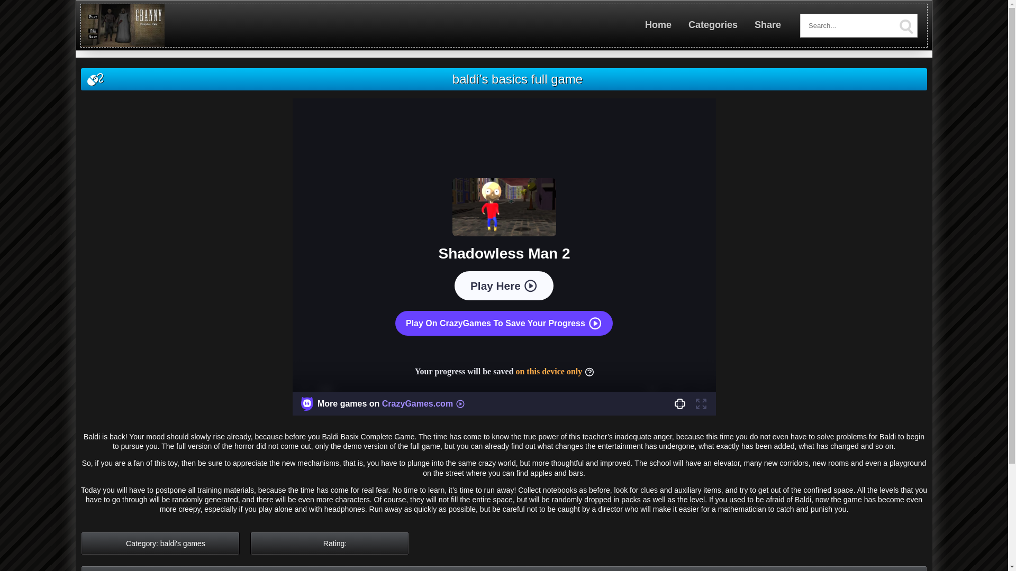 The height and width of the screenshot is (571, 1016). Describe the element at coordinates (123, 44) in the screenshot. I see `granny games online` at that location.